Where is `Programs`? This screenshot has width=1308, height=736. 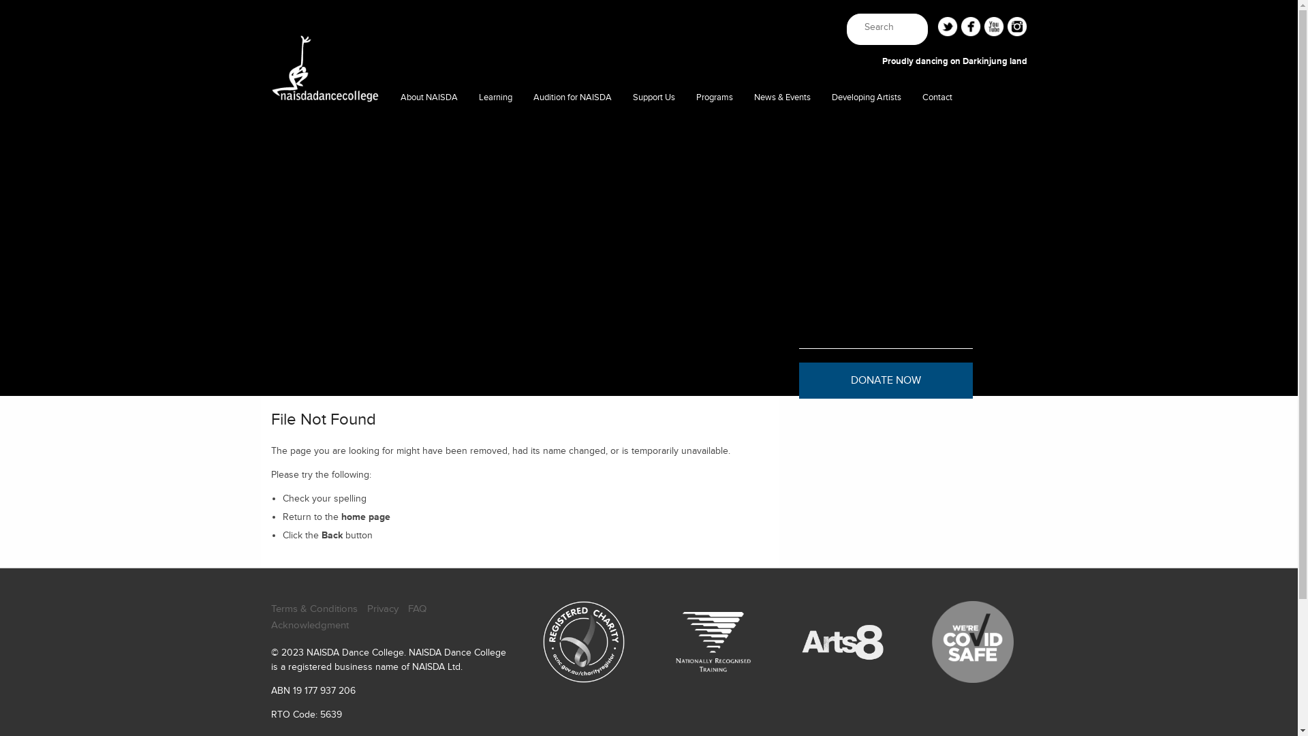
Programs is located at coordinates (715, 98).